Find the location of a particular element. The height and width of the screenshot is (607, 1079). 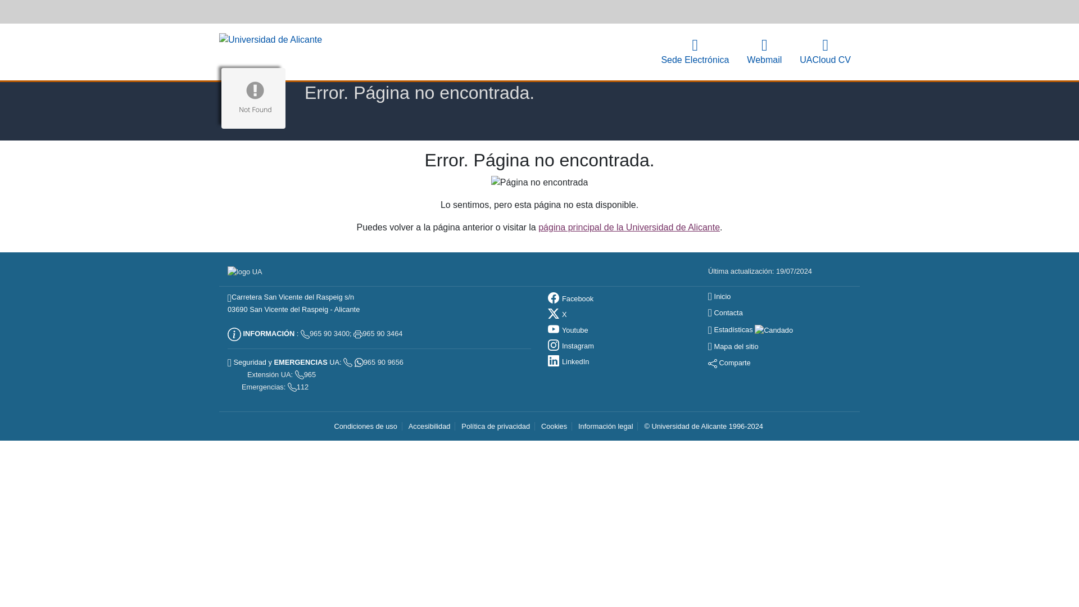

Seguridad y EMERGENCIAS UA: is located at coordinates (284, 362).